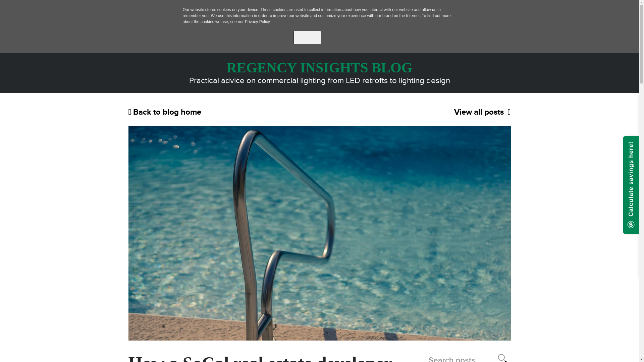 The height and width of the screenshot is (362, 644). Describe the element at coordinates (344, 35) in the screenshot. I see `Shop Products` at that location.